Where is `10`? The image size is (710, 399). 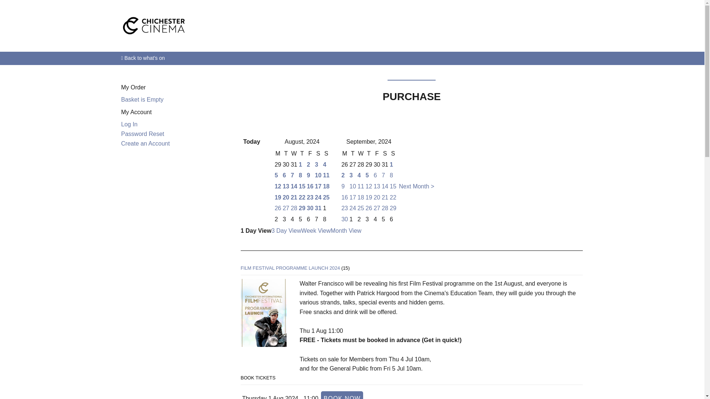
10 is located at coordinates (318, 175).